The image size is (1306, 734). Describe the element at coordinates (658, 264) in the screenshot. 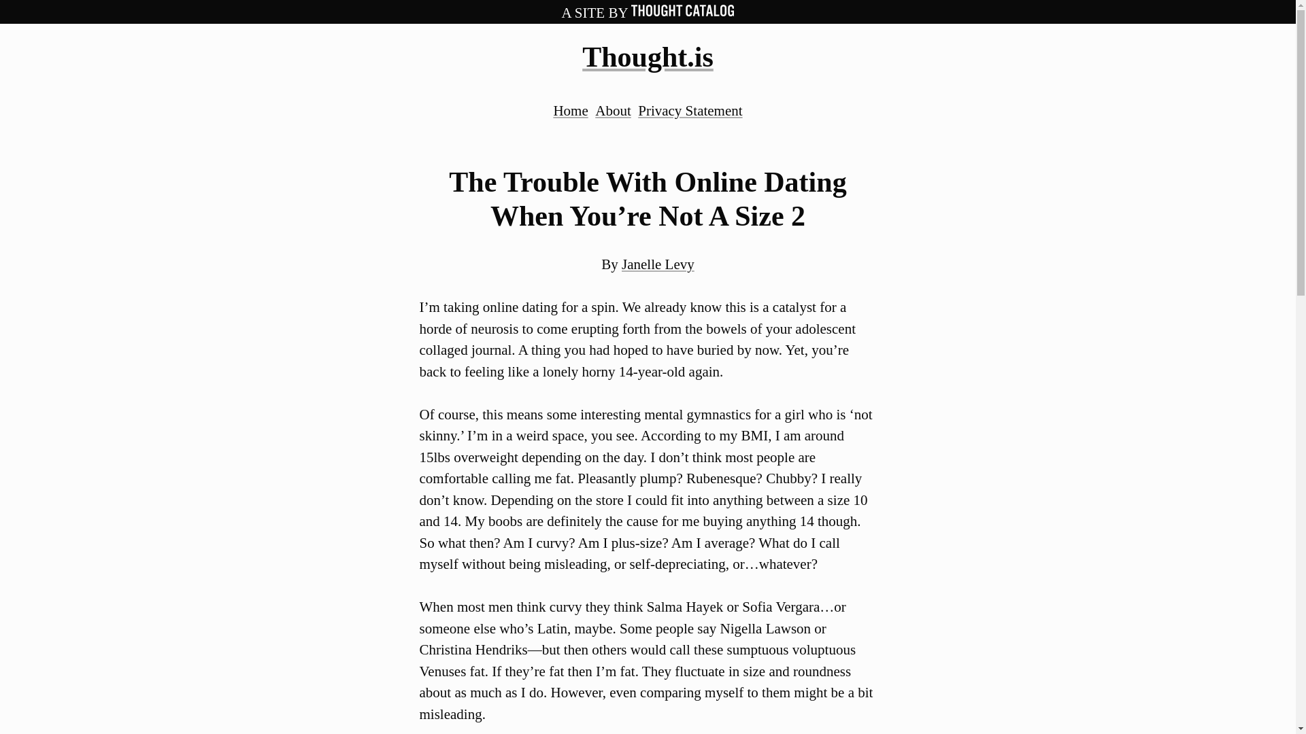

I see `Posts by Janelle Levy` at that location.